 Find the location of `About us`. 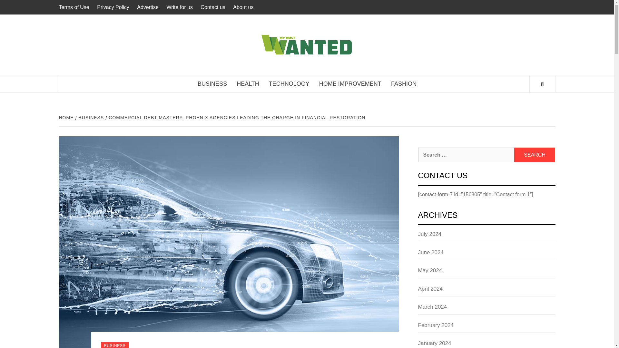

About us is located at coordinates (243, 7).